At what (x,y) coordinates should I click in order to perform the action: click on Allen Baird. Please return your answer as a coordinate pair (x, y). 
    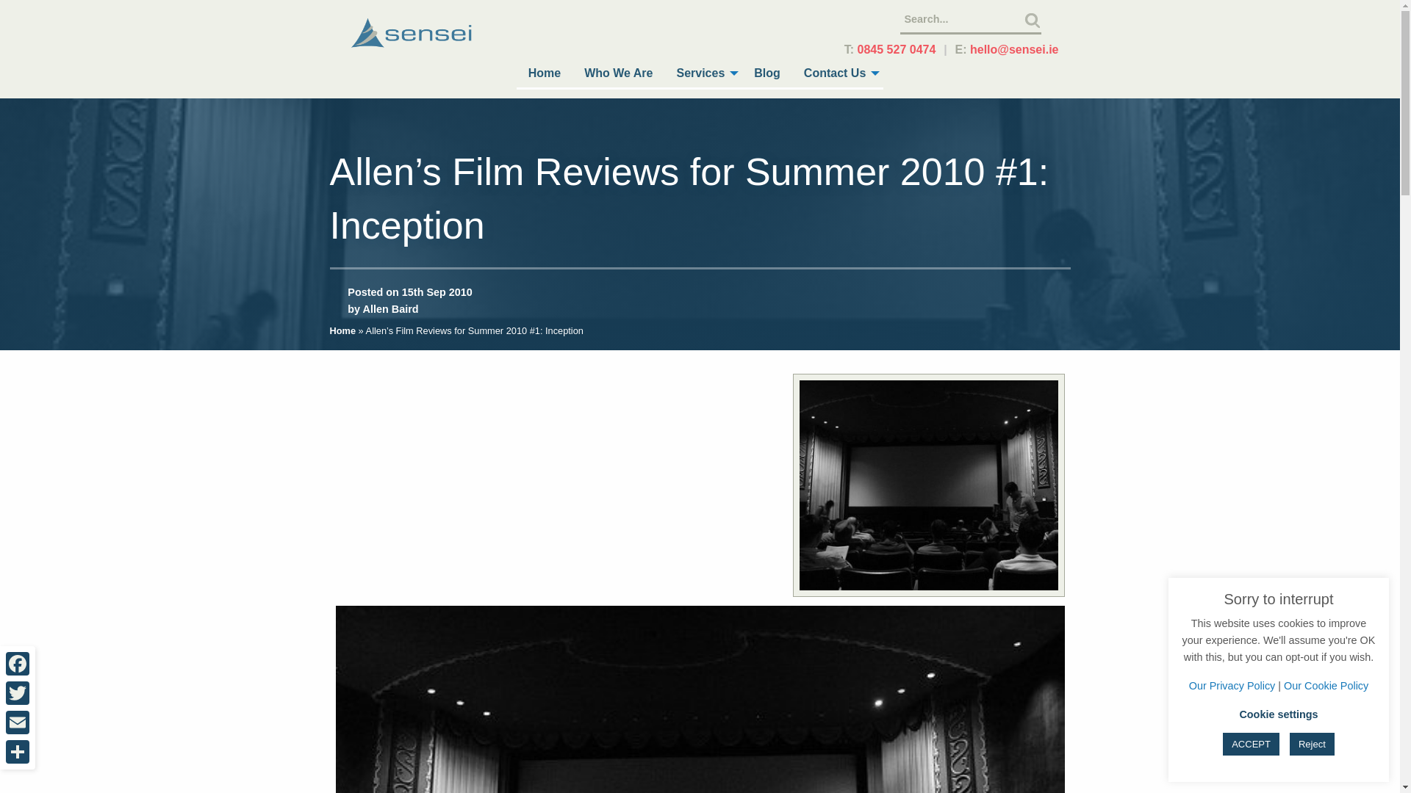
    Looking at the image, I should click on (391, 308).